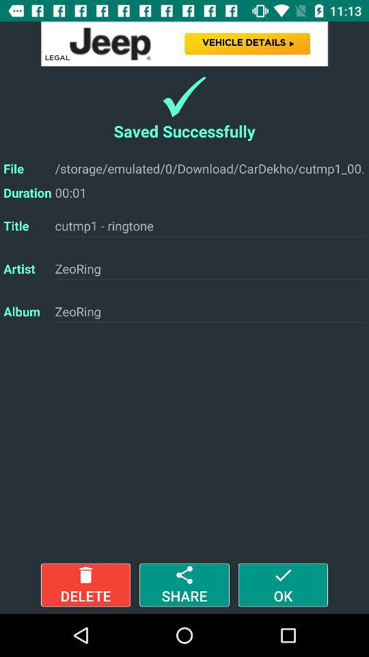 The width and height of the screenshot is (369, 657). Describe the element at coordinates (184, 44) in the screenshot. I see `go to advertisements website` at that location.